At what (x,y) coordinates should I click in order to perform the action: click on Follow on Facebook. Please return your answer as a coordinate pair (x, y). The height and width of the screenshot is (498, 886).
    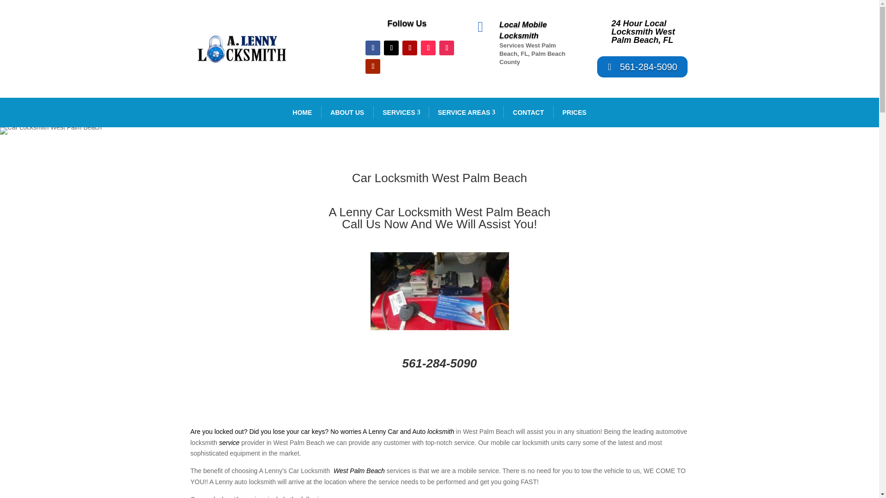
    Looking at the image, I should click on (372, 47).